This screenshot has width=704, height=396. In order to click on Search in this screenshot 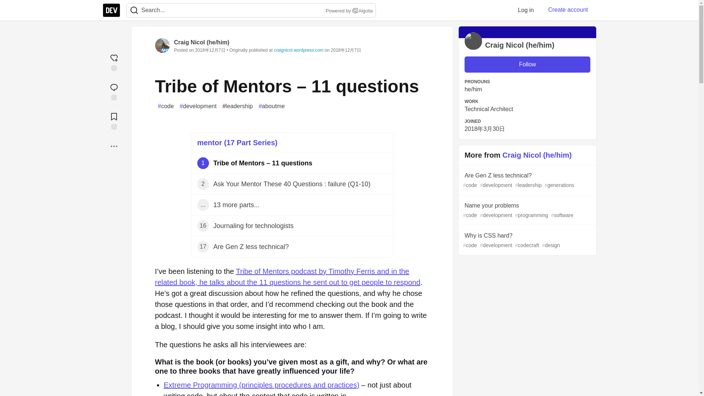, I will do `click(134, 10)`.